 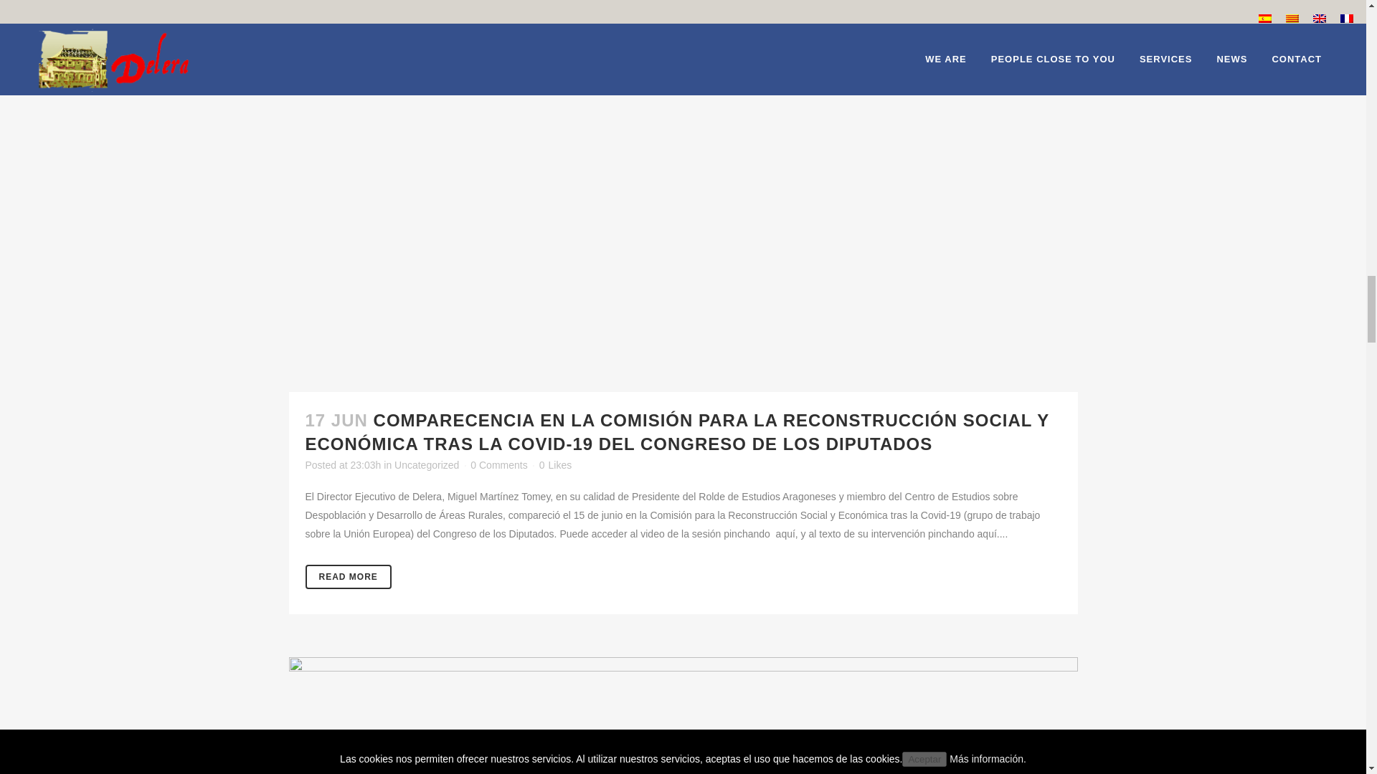 I want to click on Like this, so click(x=555, y=464).